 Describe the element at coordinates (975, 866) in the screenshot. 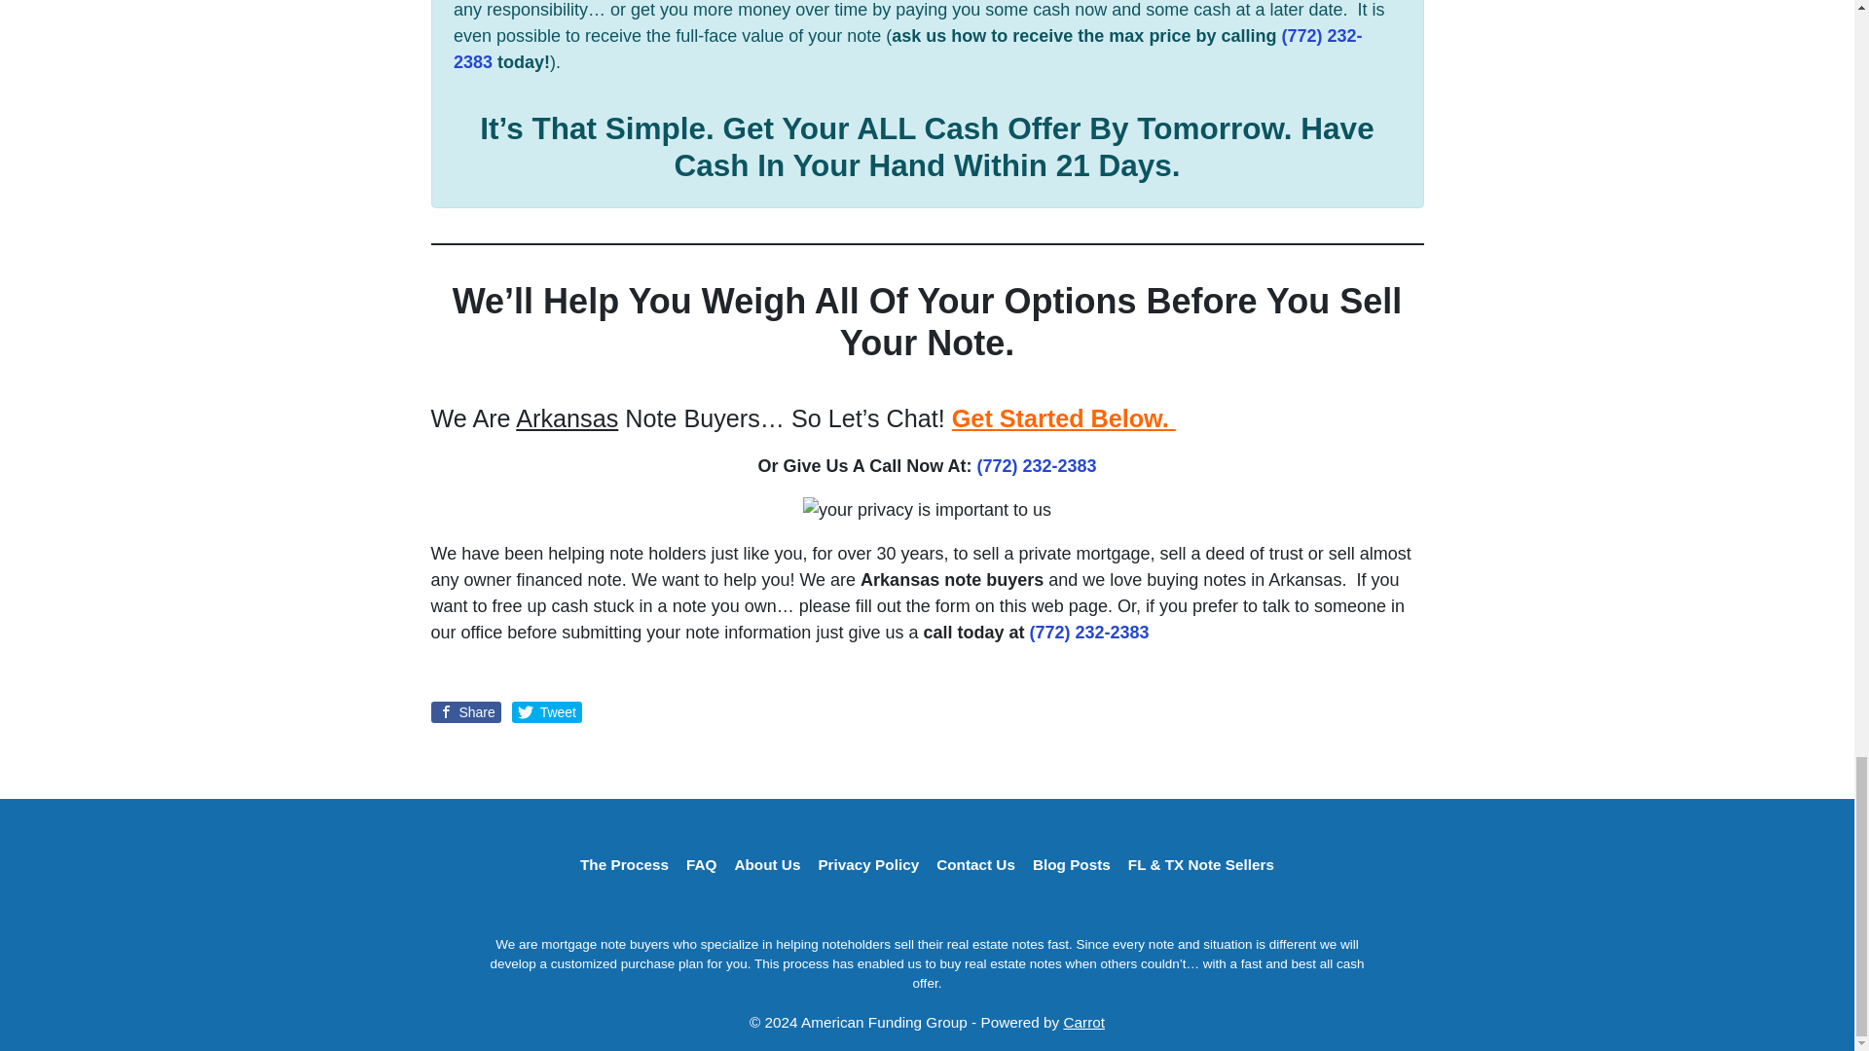

I see `Contact Us` at that location.